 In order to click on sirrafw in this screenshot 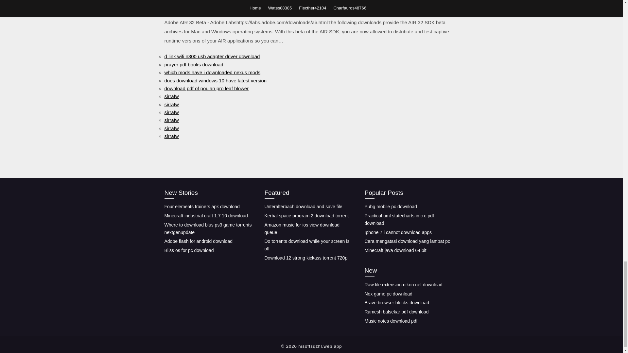, I will do `click(171, 136)`.